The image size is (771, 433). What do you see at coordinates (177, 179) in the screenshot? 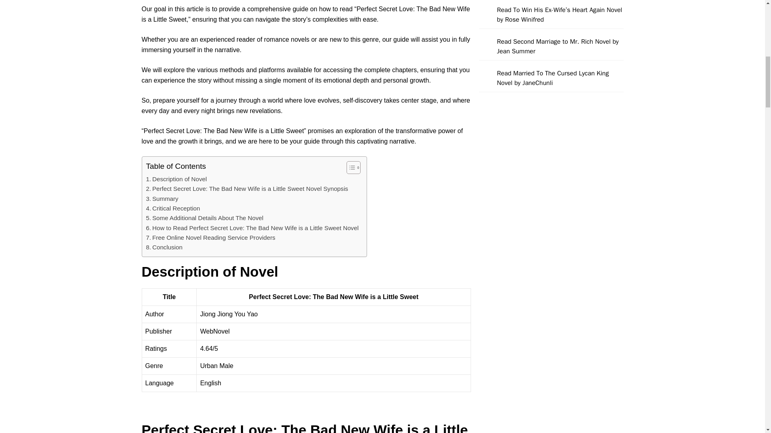
I see `Description of Novel` at bounding box center [177, 179].